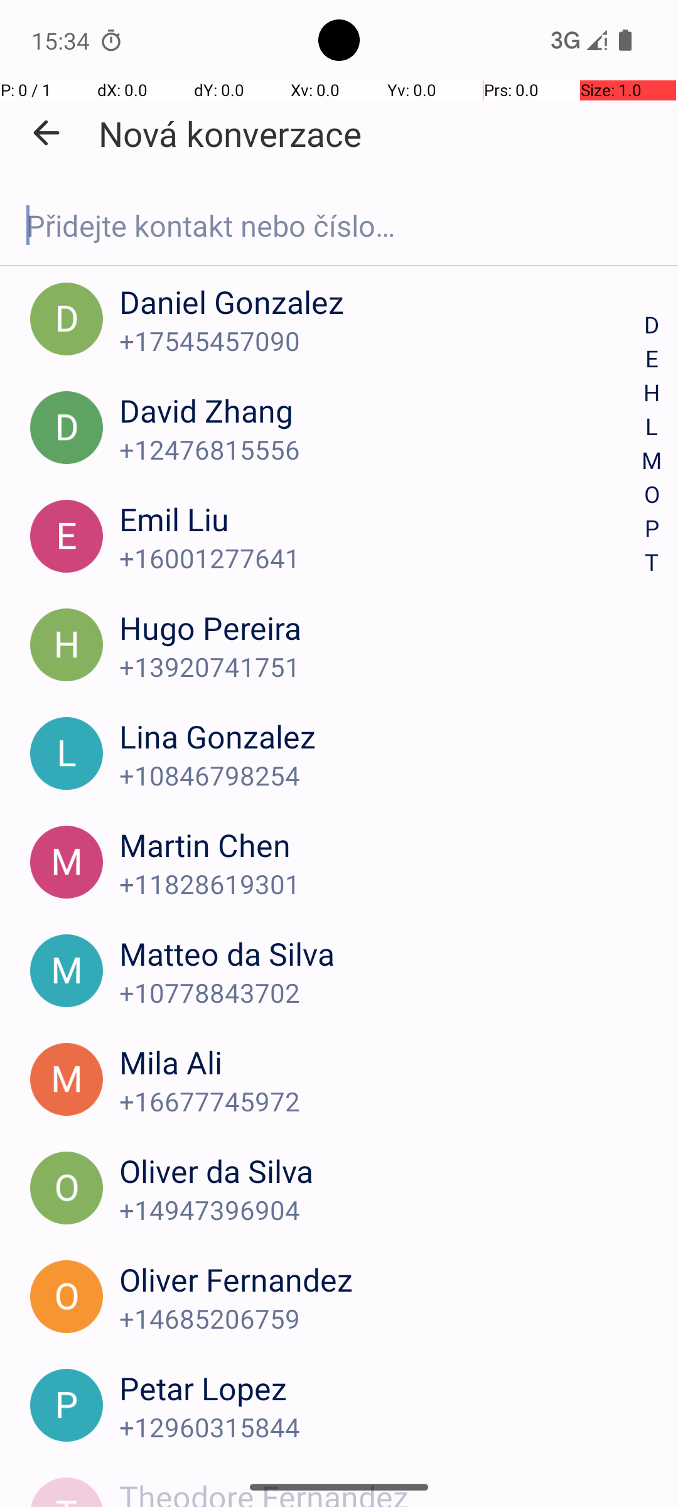 The width and height of the screenshot is (678, 1507). What do you see at coordinates (382, 736) in the screenshot?
I see `Lina Gonzalez` at bounding box center [382, 736].